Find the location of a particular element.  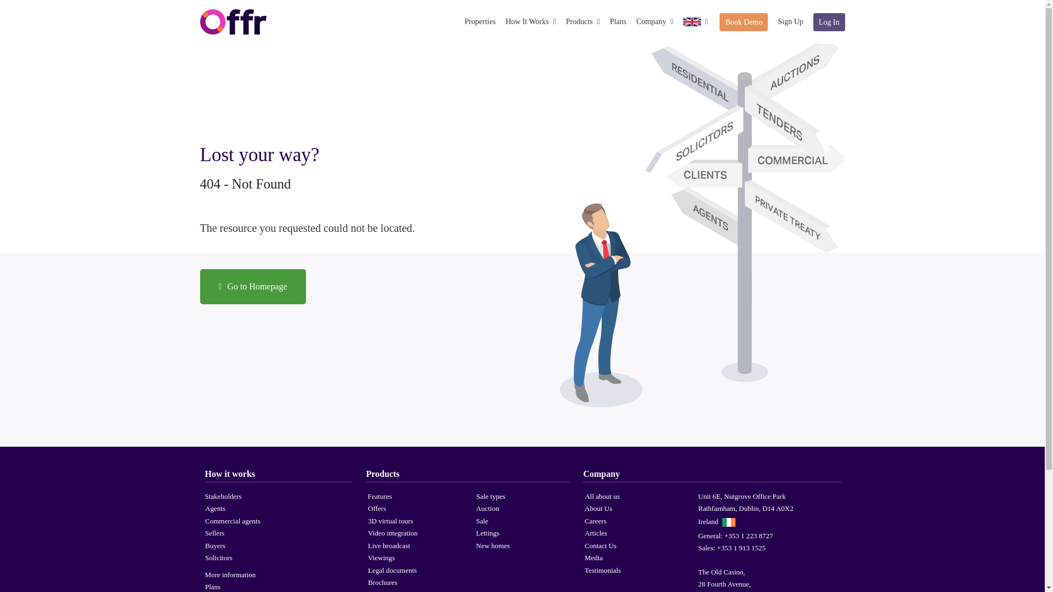

Offr Logo is located at coordinates (233, 22).